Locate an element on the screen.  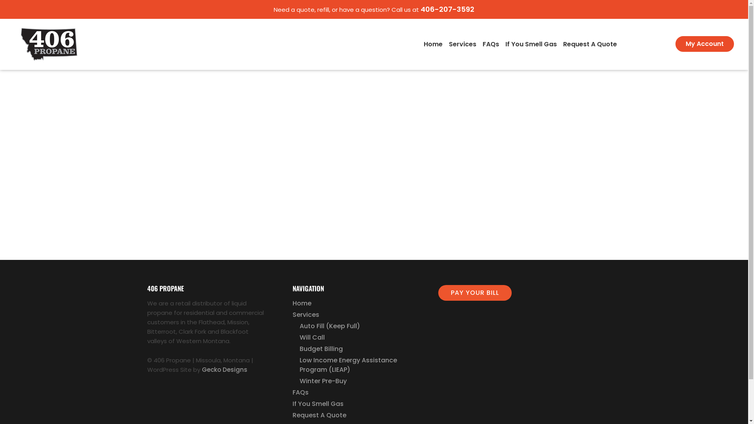
Gecko Designs is located at coordinates (225, 370).